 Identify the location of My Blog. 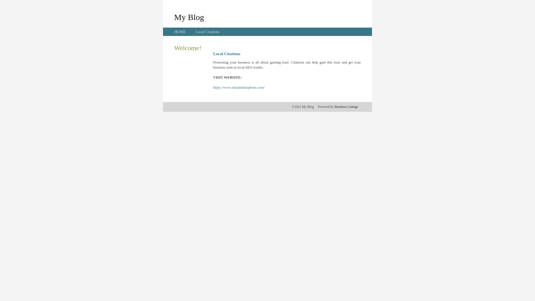
(189, 17).